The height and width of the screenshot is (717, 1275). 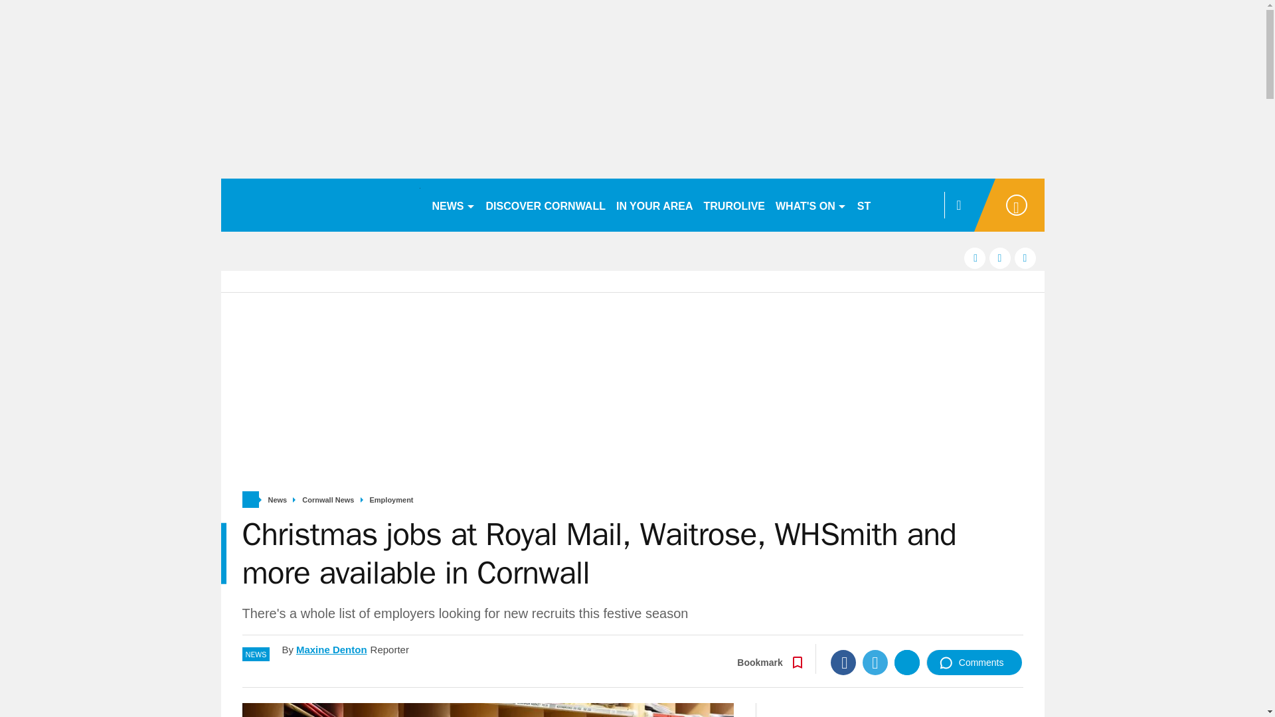 I want to click on Twitter, so click(x=875, y=663).